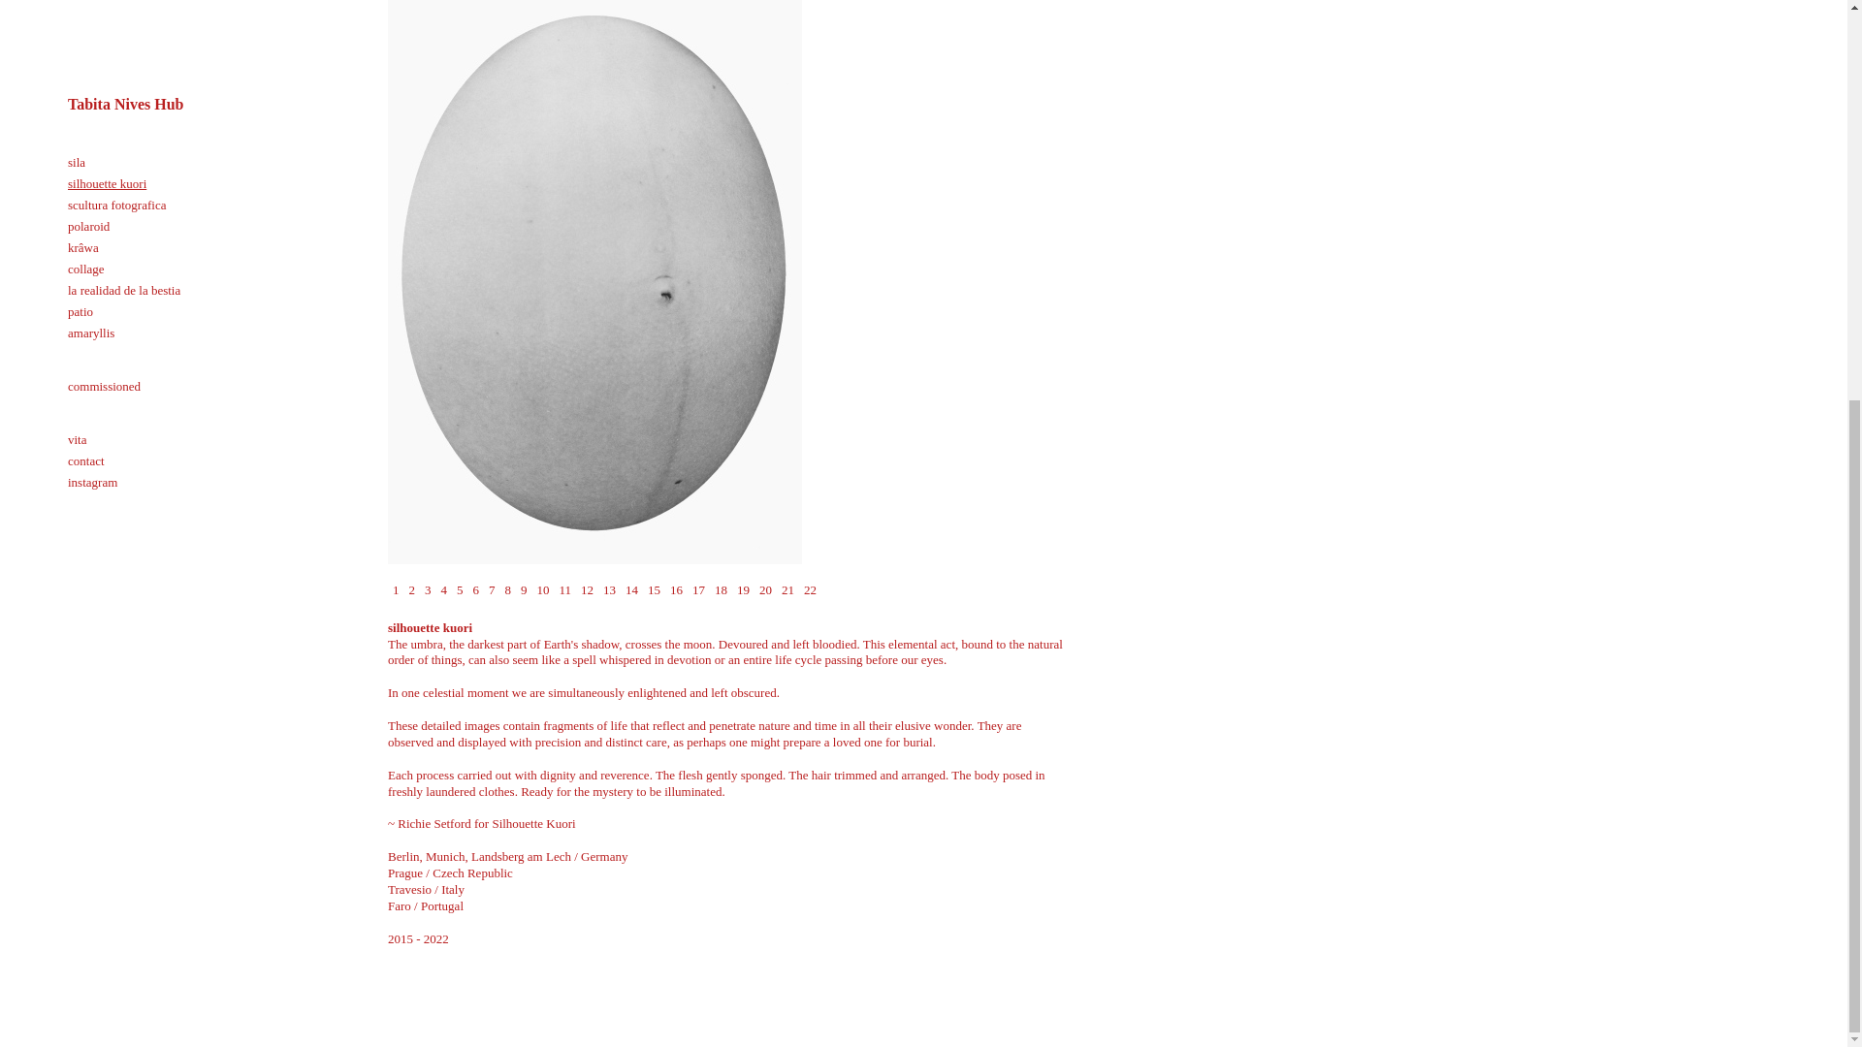 This screenshot has height=1047, width=1862. I want to click on 2, so click(411, 589).